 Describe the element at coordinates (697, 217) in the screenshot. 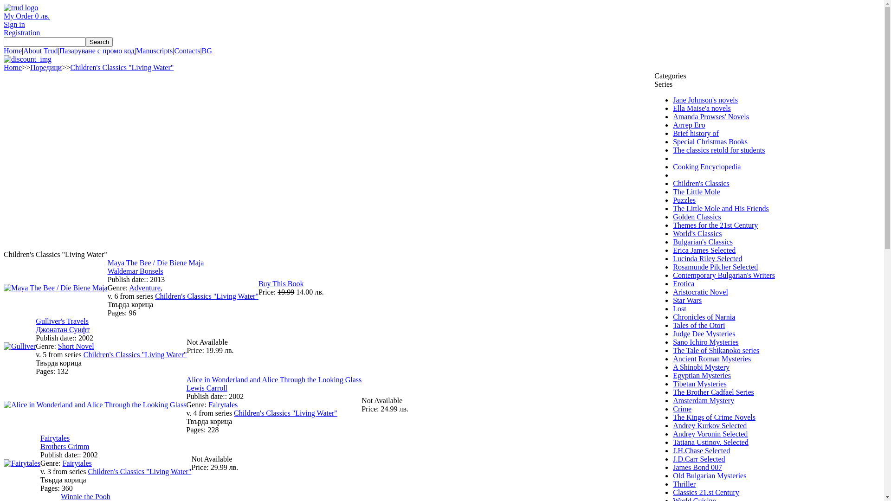

I see `Golden Classics` at that location.